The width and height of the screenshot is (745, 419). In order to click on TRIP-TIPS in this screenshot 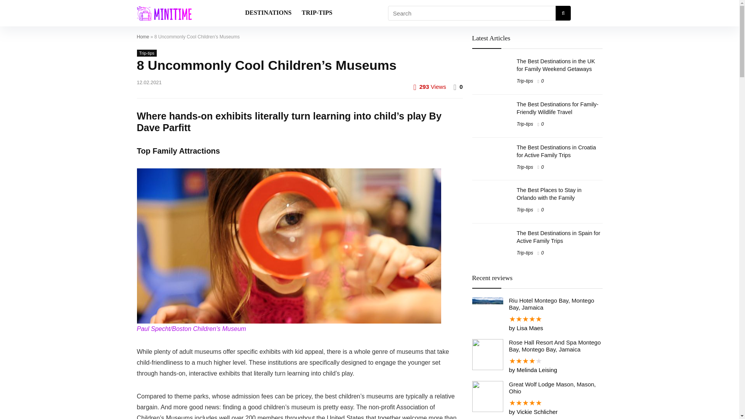, I will do `click(317, 13)`.